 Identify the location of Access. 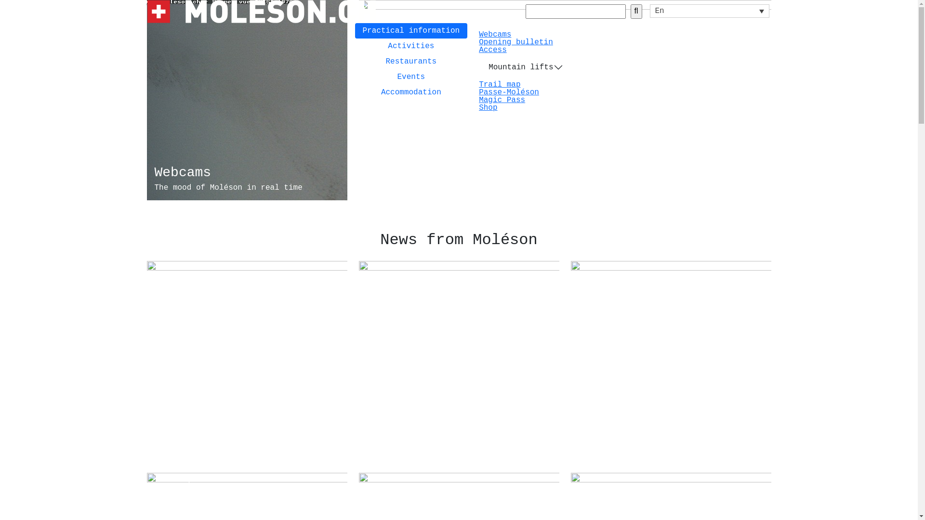
(493, 50).